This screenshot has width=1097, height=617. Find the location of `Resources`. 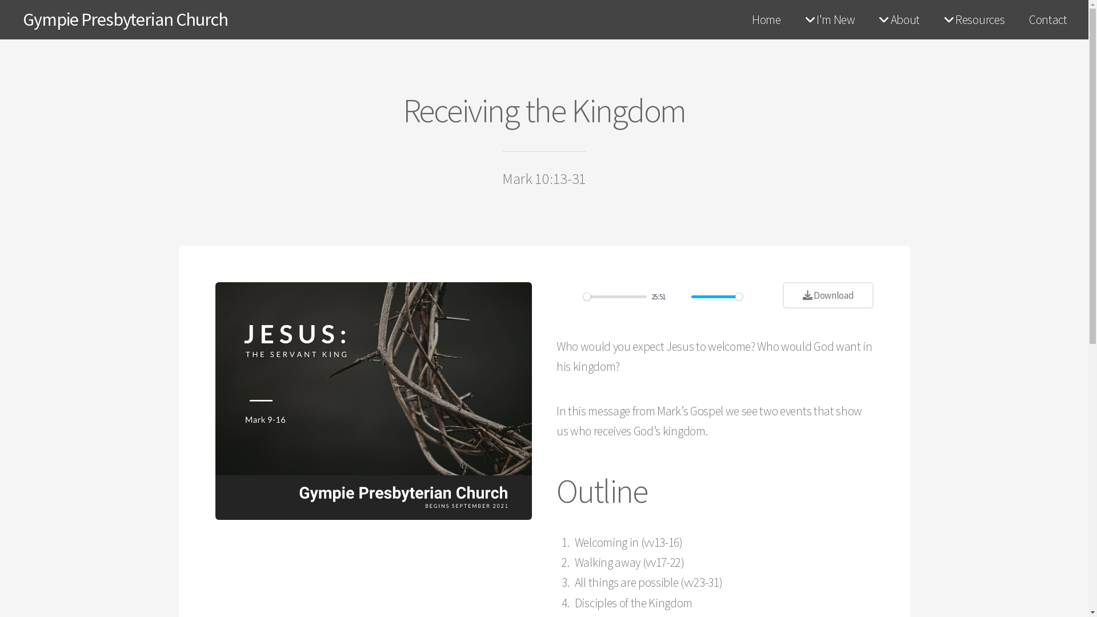

Resources is located at coordinates (974, 21).